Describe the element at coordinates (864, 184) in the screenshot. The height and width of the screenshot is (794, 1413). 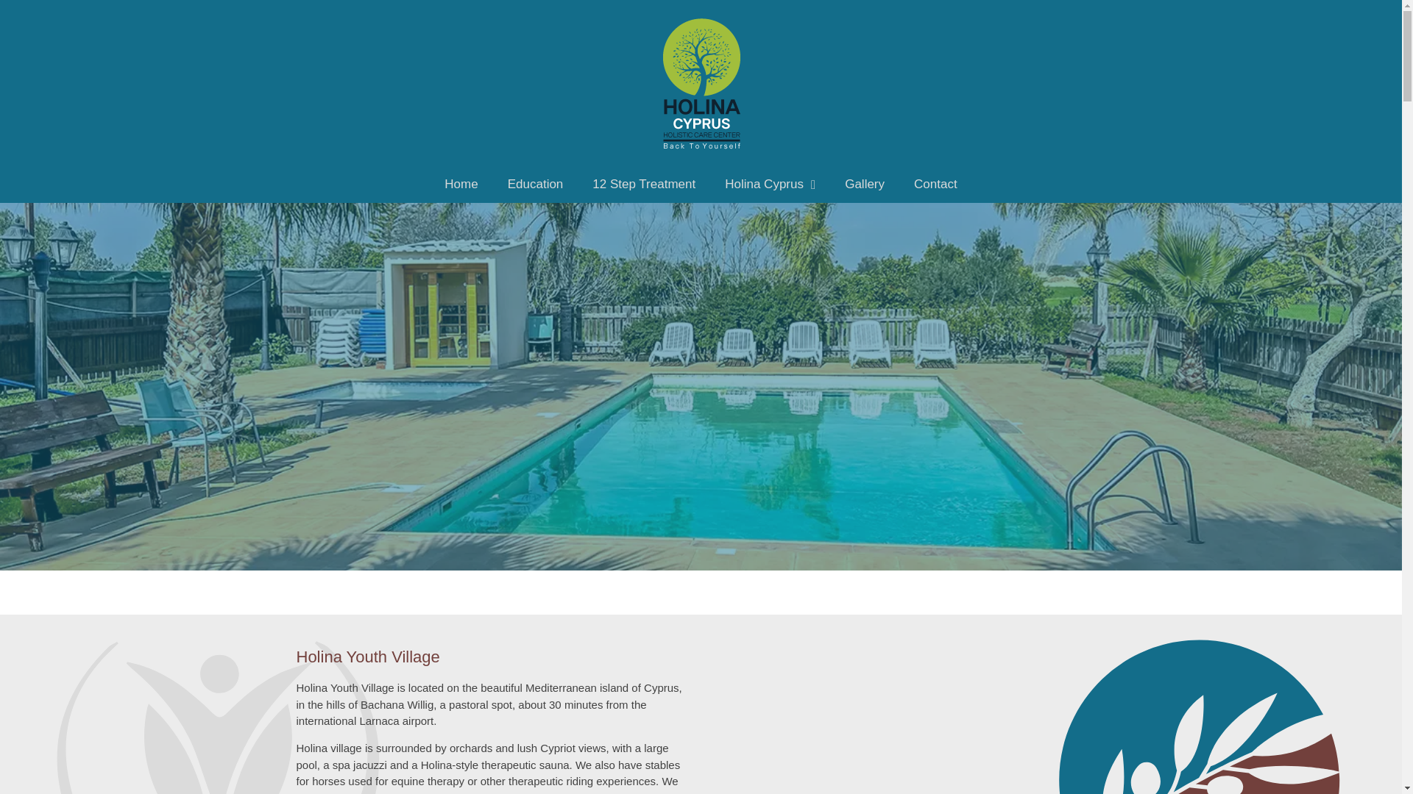
I see `Gallery` at that location.